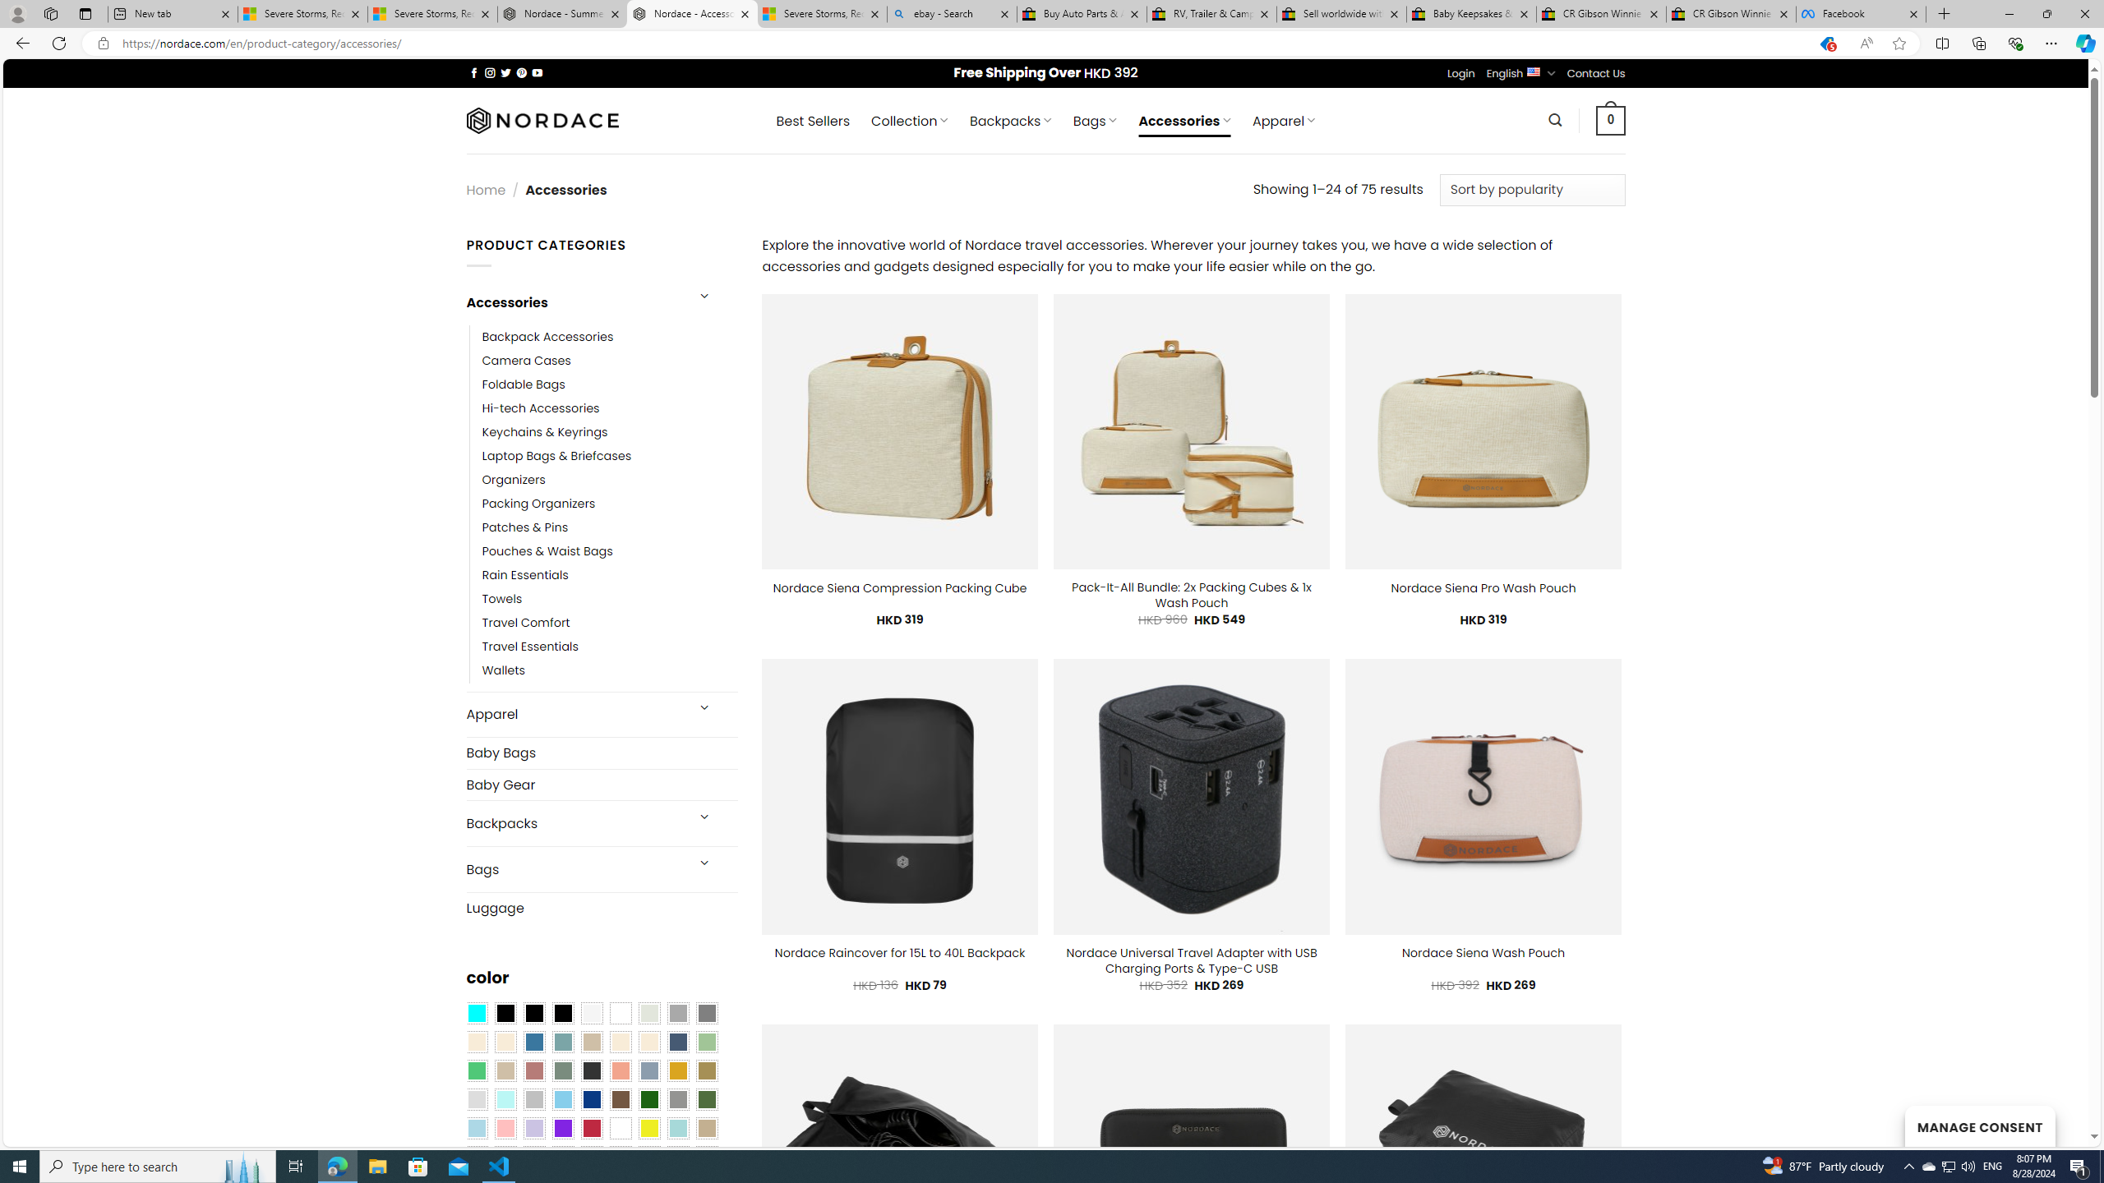 This screenshot has height=1183, width=2104. Describe the element at coordinates (562, 1128) in the screenshot. I see `Purple` at that location.